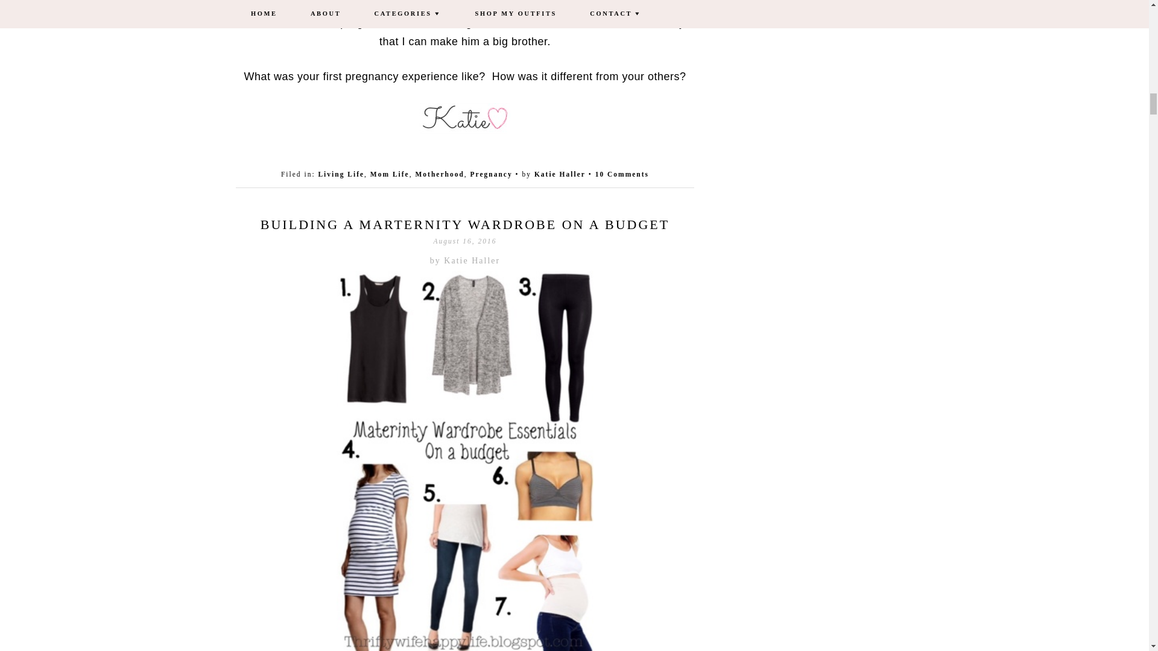  I want to click on Katie Haller, so click(560, 174).